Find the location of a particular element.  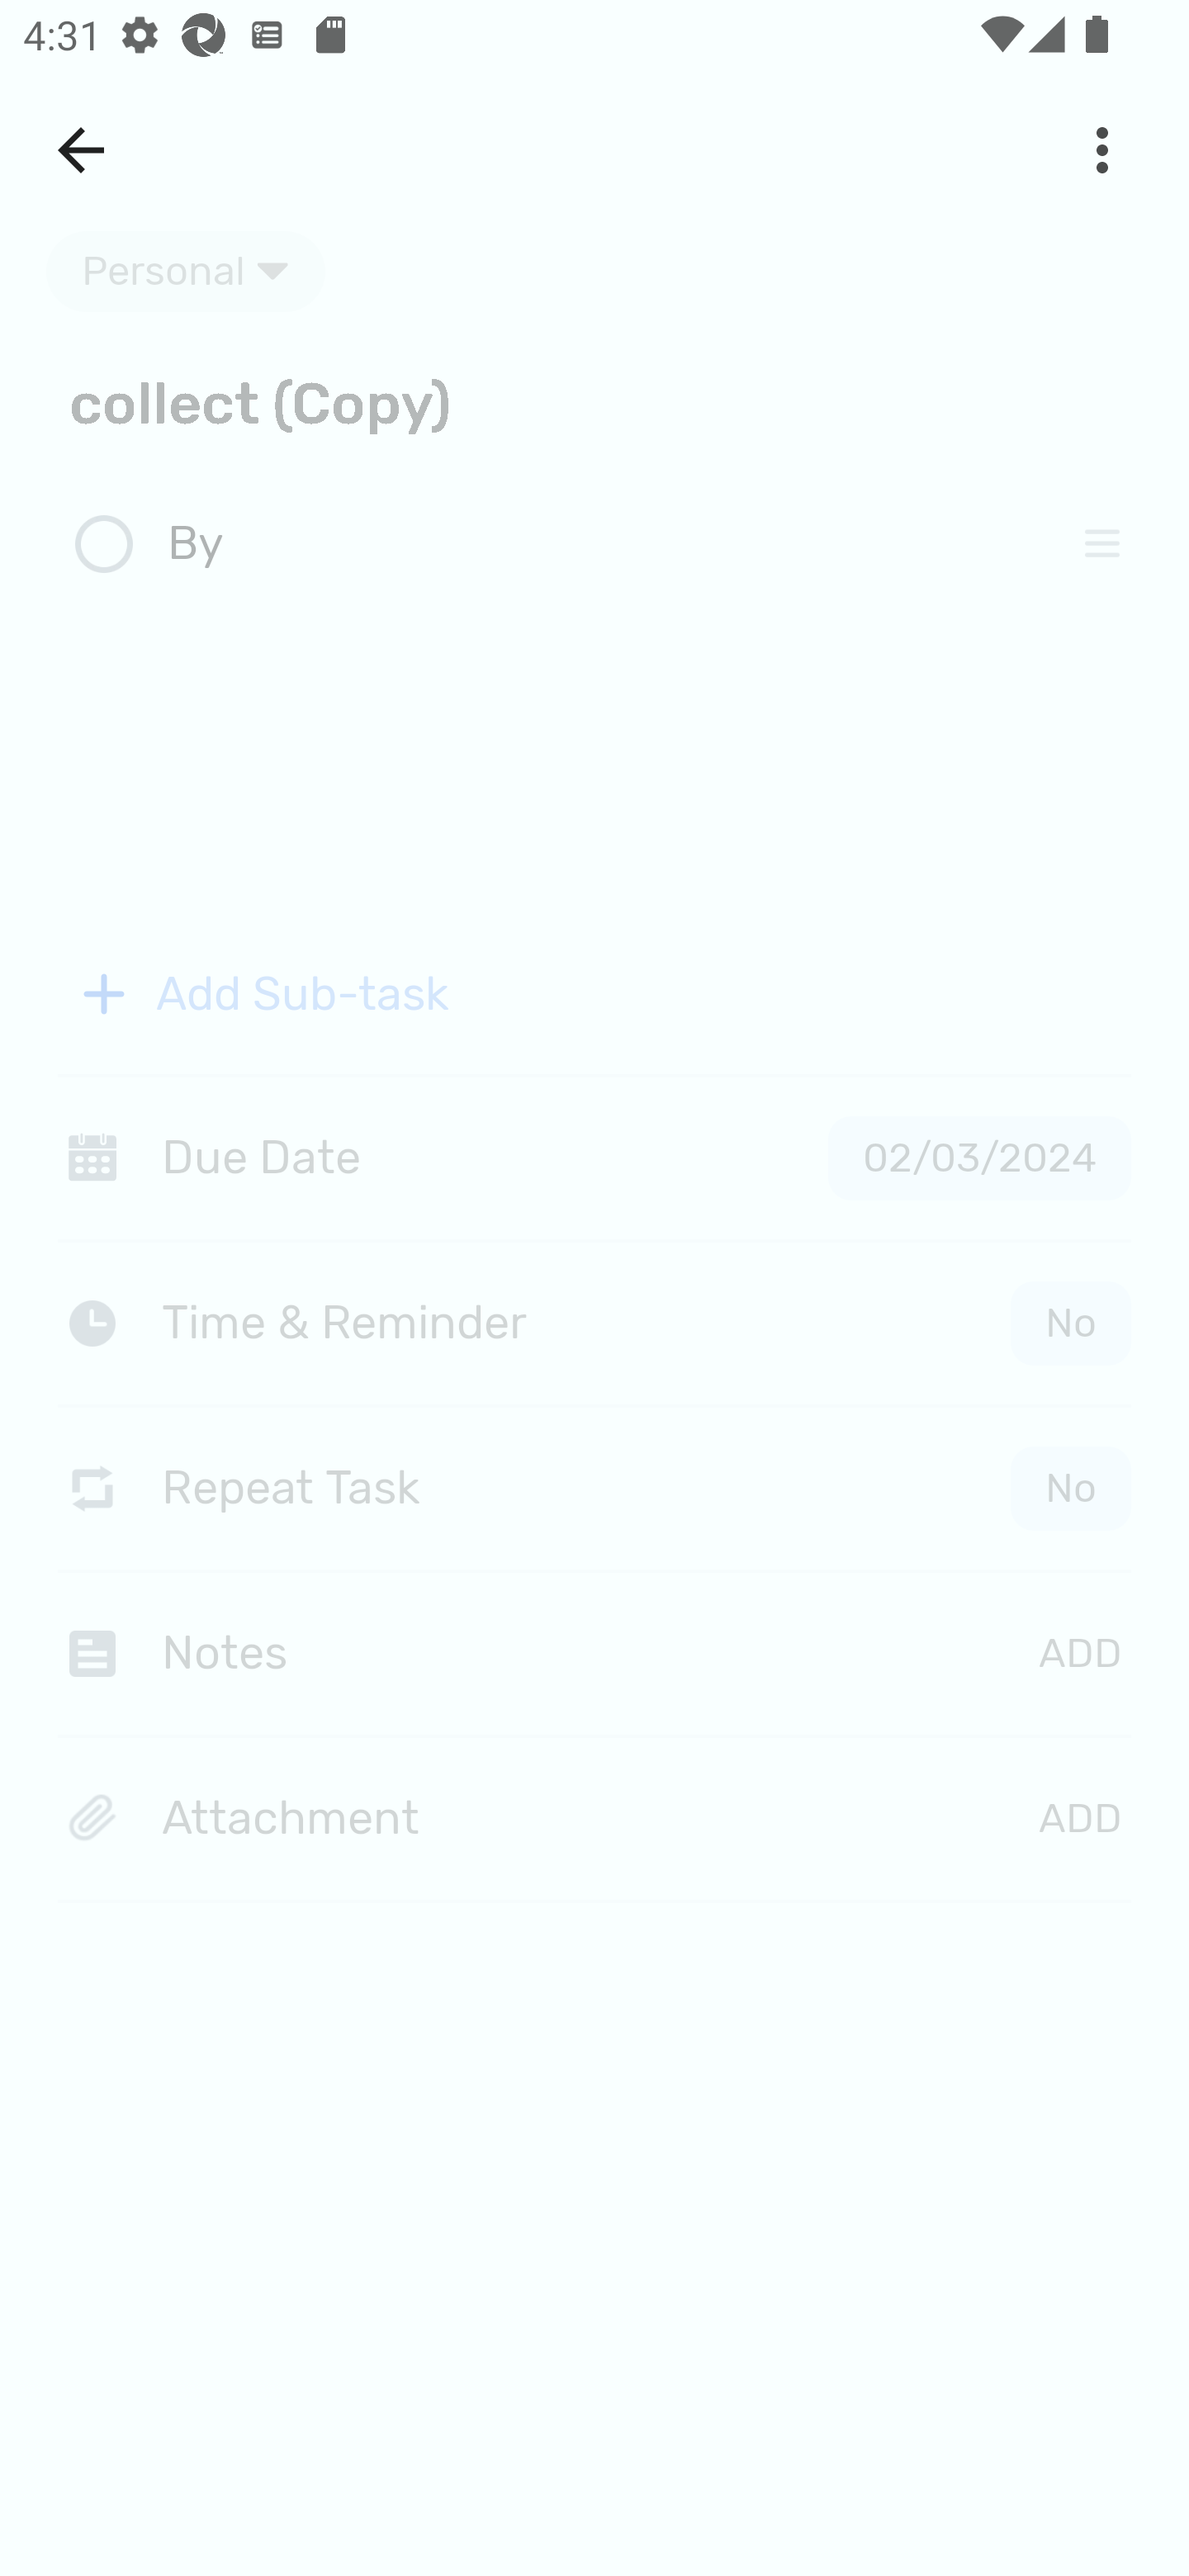

collect (Copy) is located at coordinates (594, 401).